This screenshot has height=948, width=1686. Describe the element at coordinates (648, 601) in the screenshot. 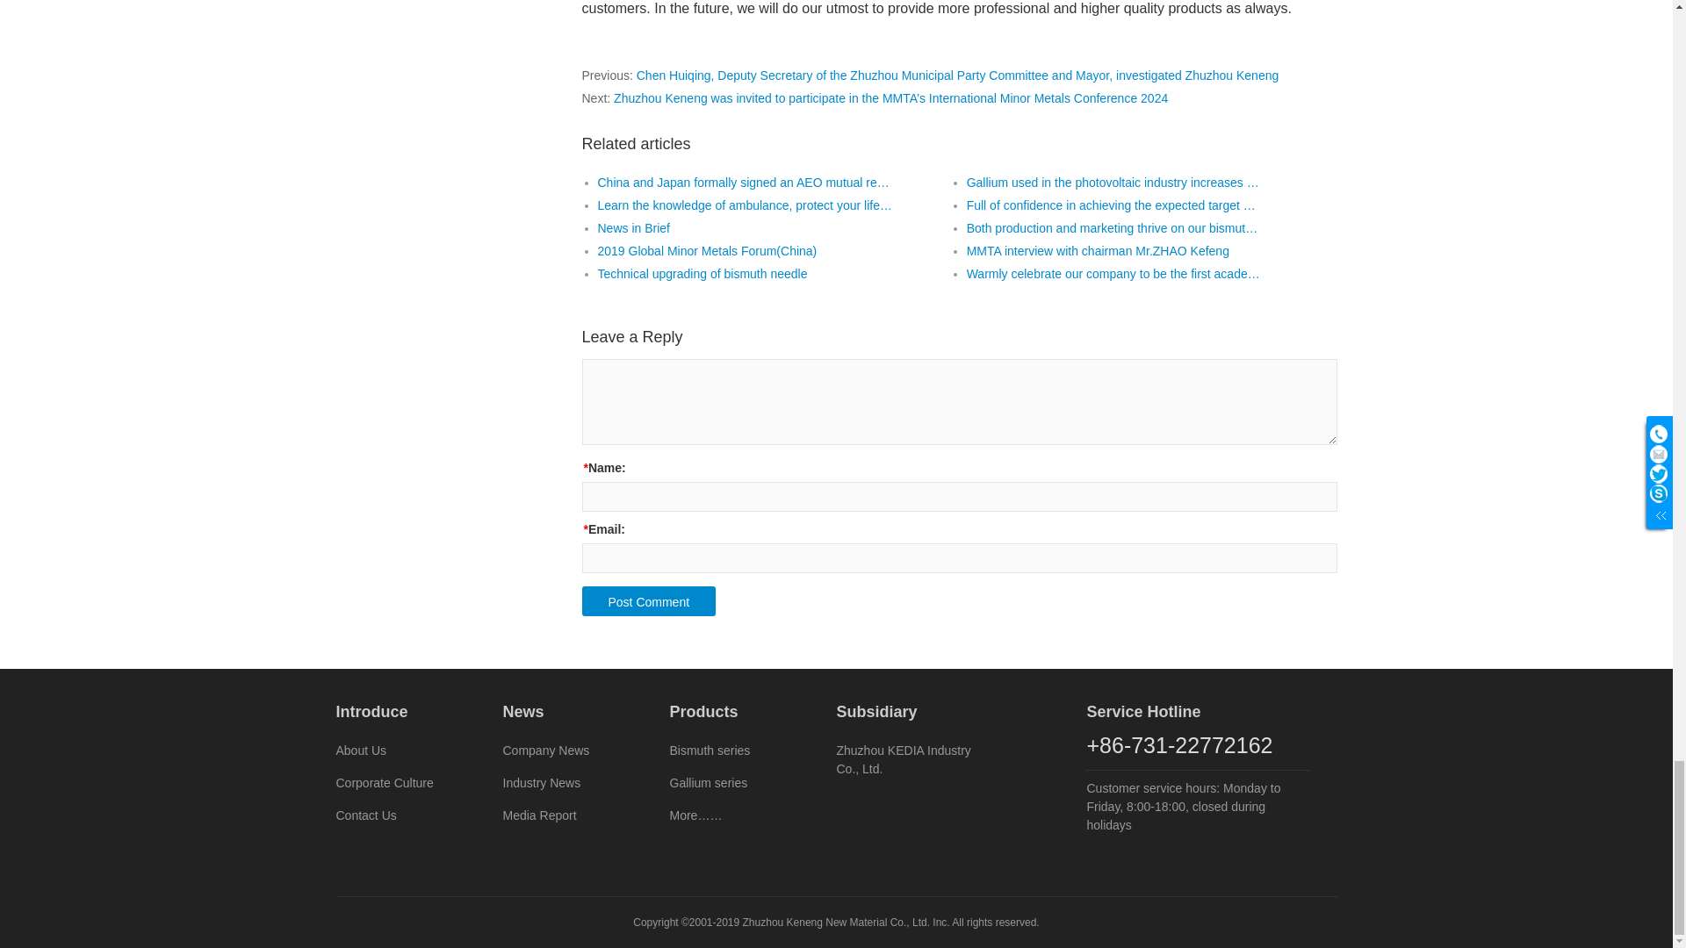

I see `Post Comment` at that location.